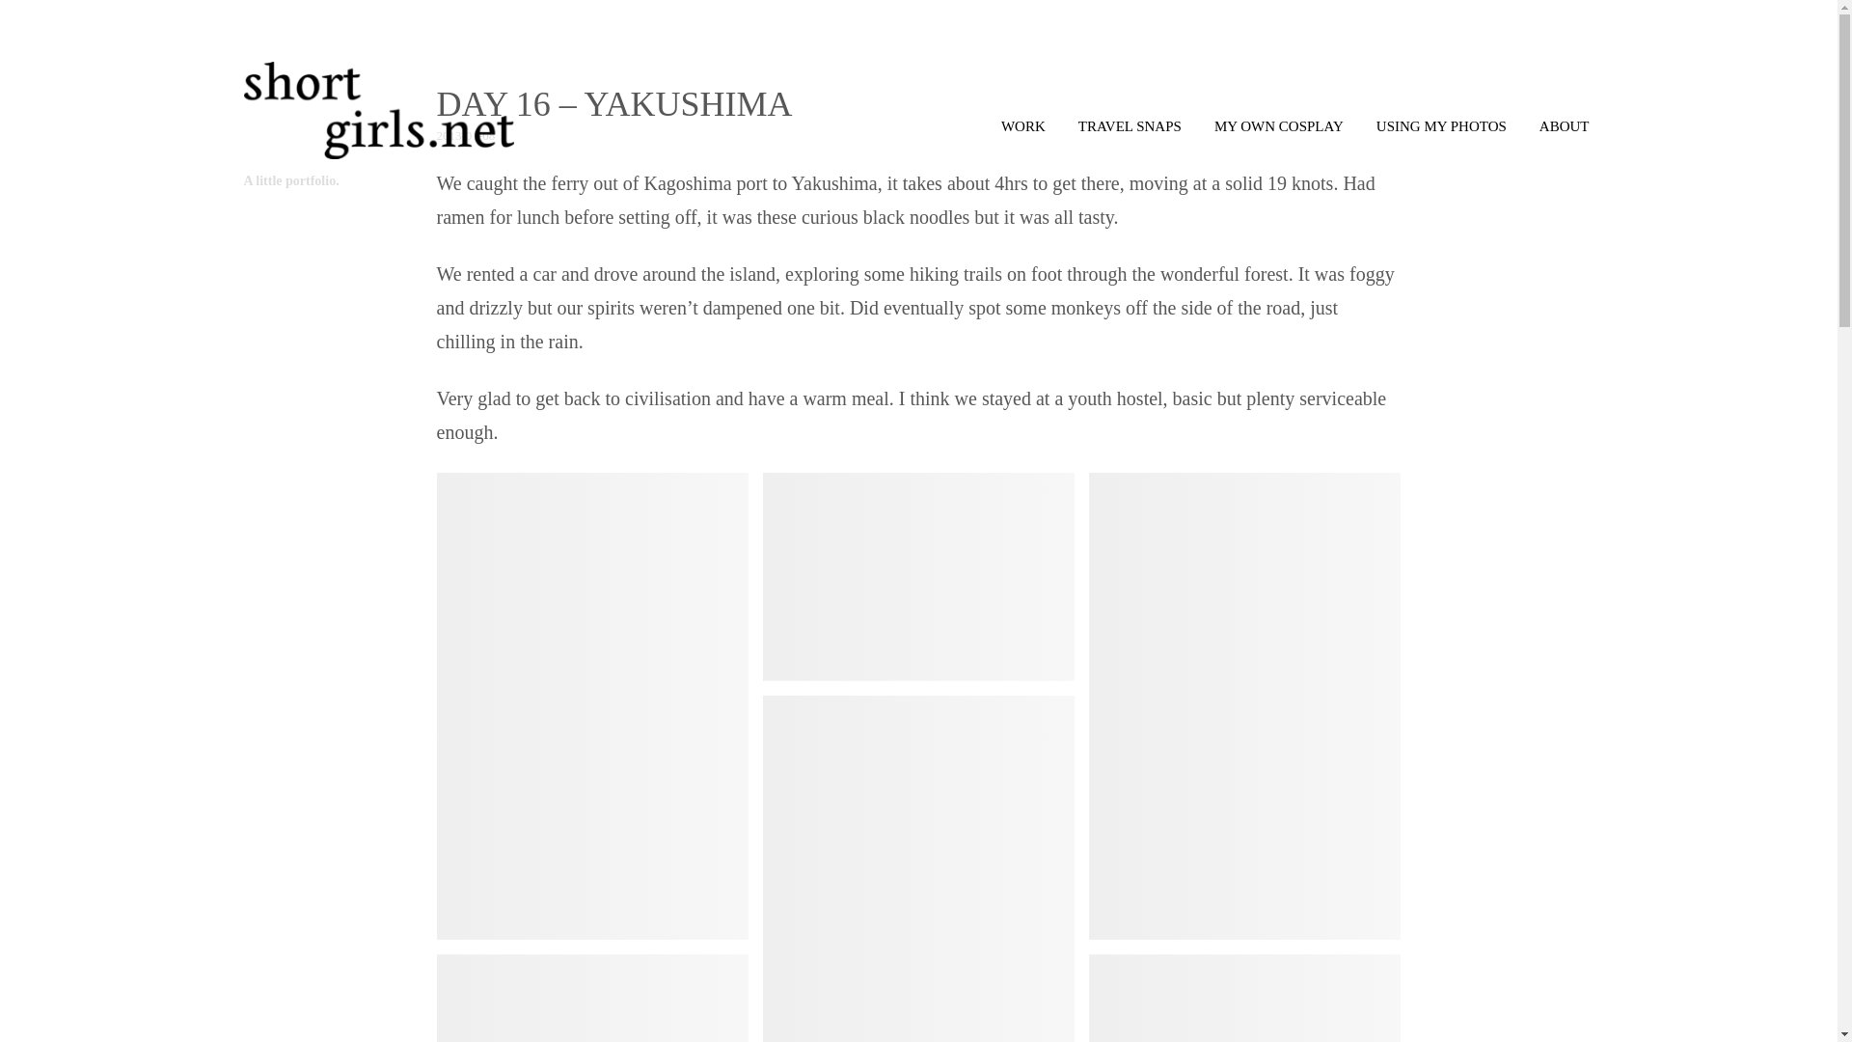  I want to click on ABOUT, so click(1565, 125).